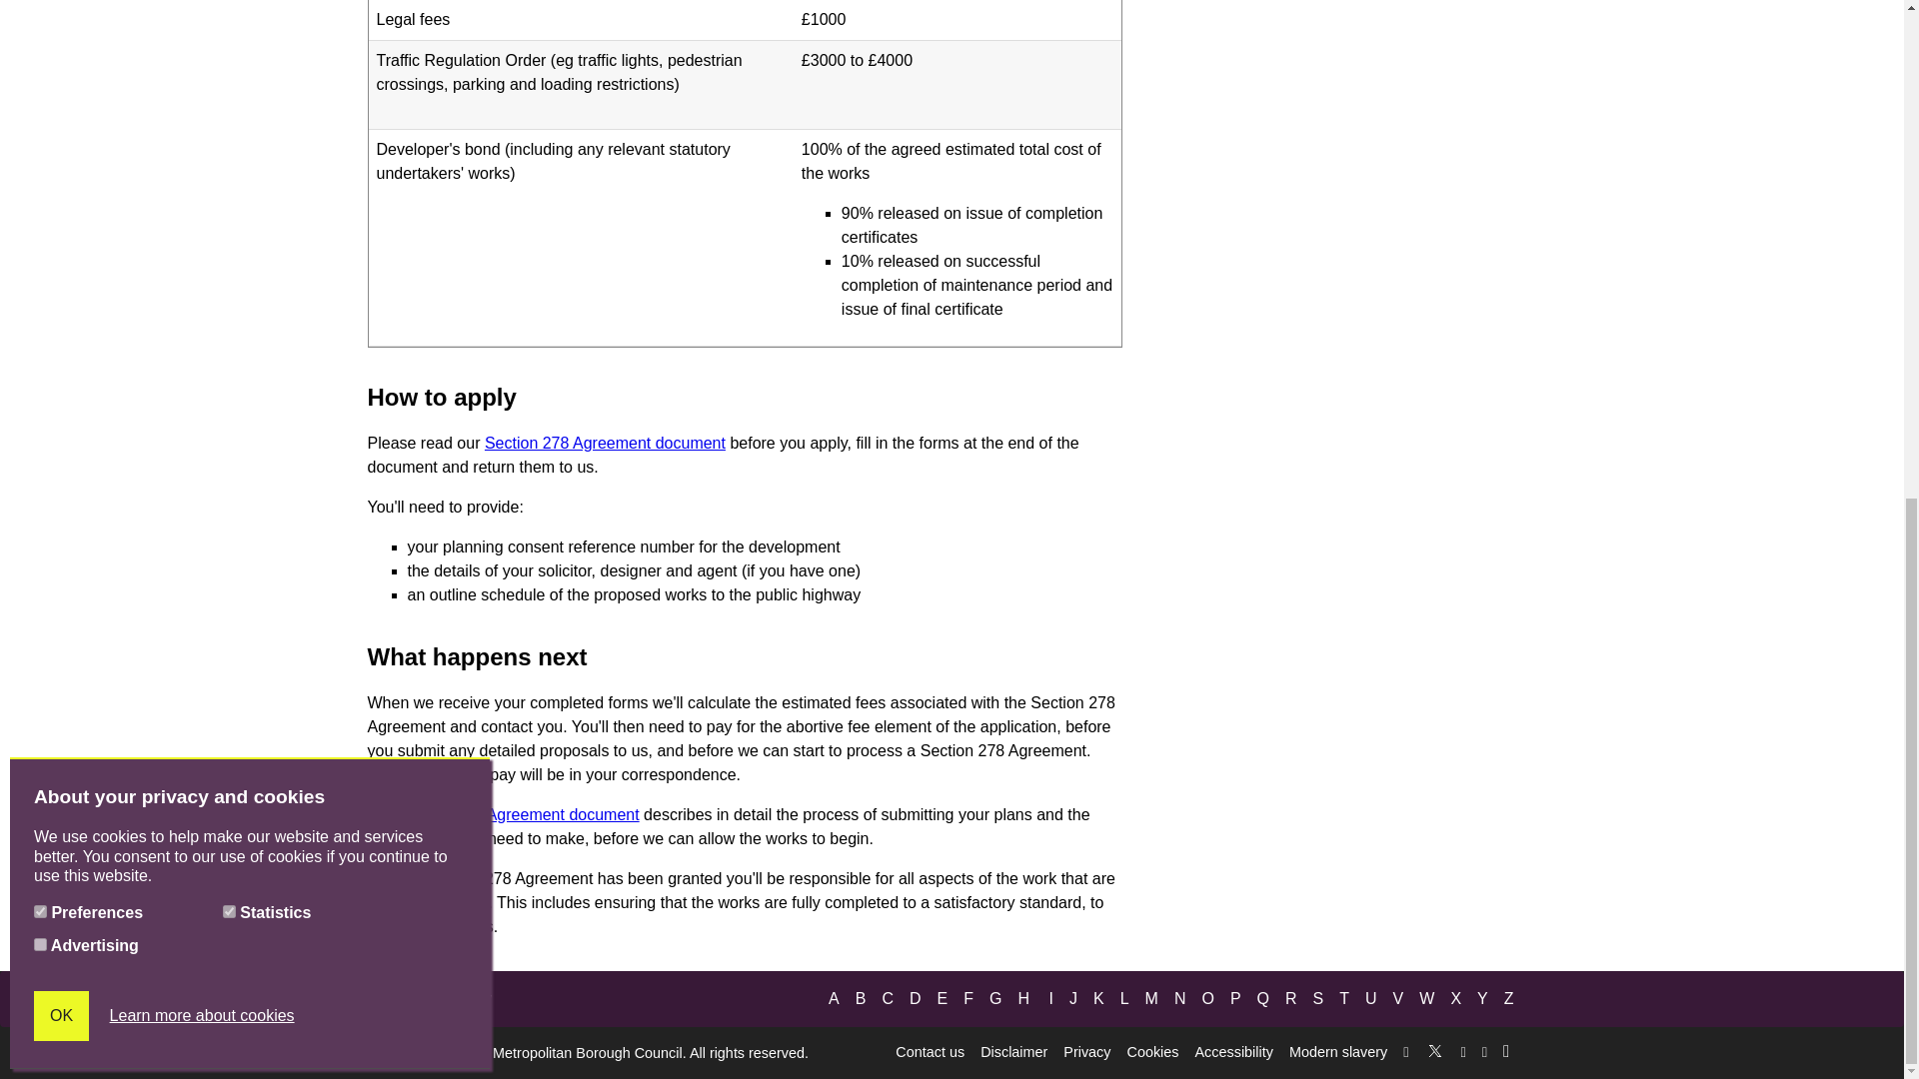  Describe the element at coordinates (61, 94) in the screenshot. I see `OK` at that location.